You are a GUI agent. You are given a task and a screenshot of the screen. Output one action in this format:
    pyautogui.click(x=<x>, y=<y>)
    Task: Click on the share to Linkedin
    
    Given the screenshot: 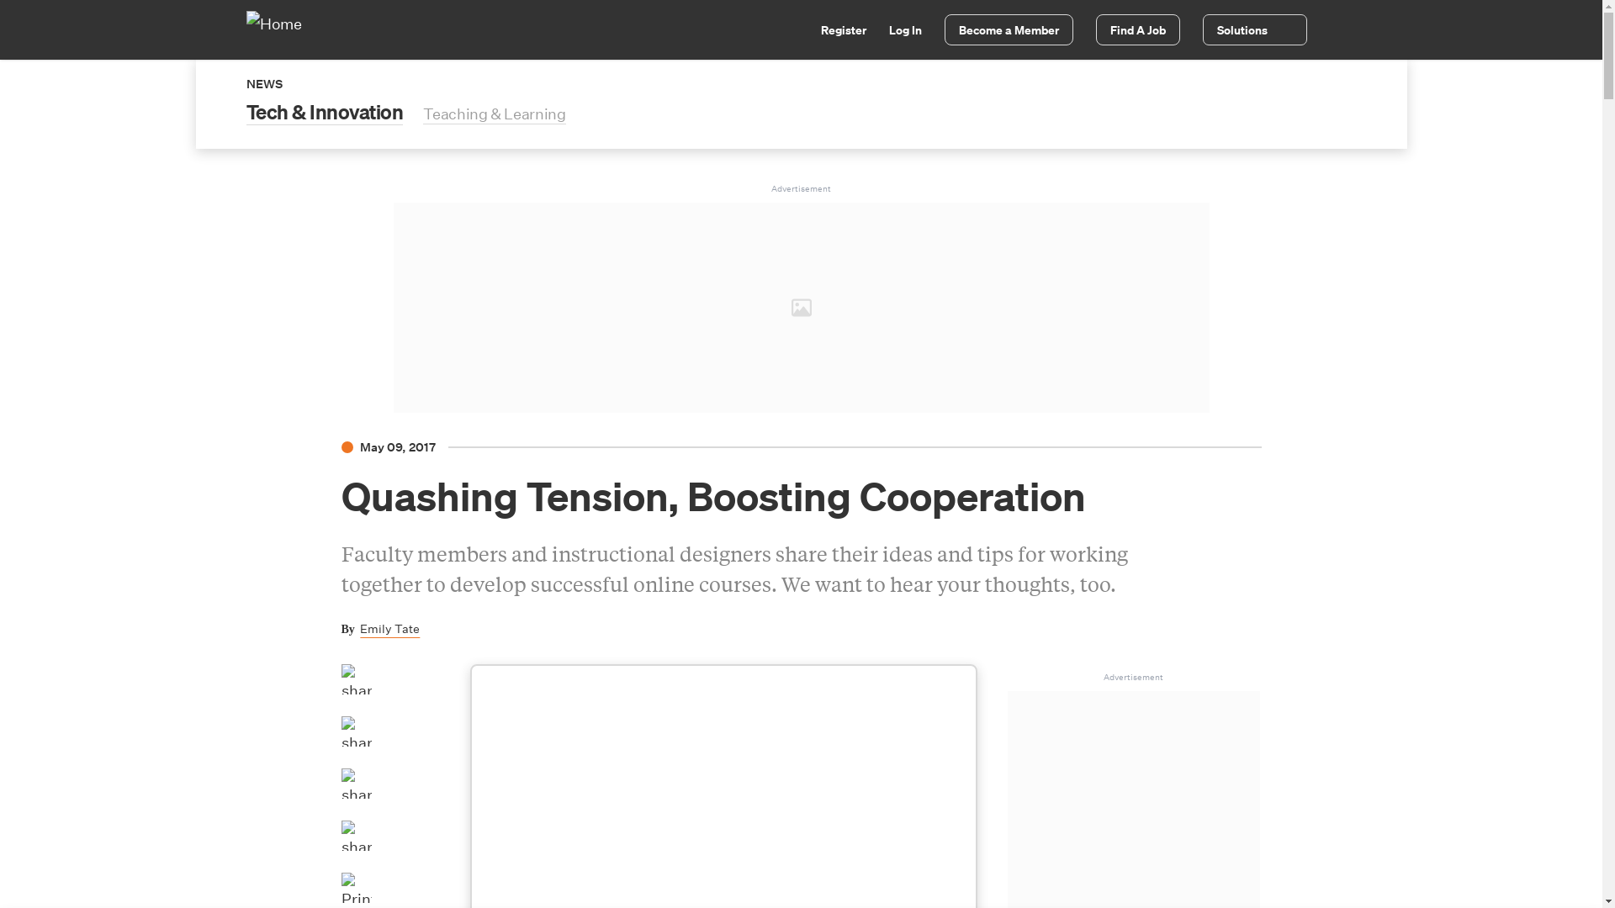 What is the action you would take?
    pyautogui.click(x=356, y=784)
    